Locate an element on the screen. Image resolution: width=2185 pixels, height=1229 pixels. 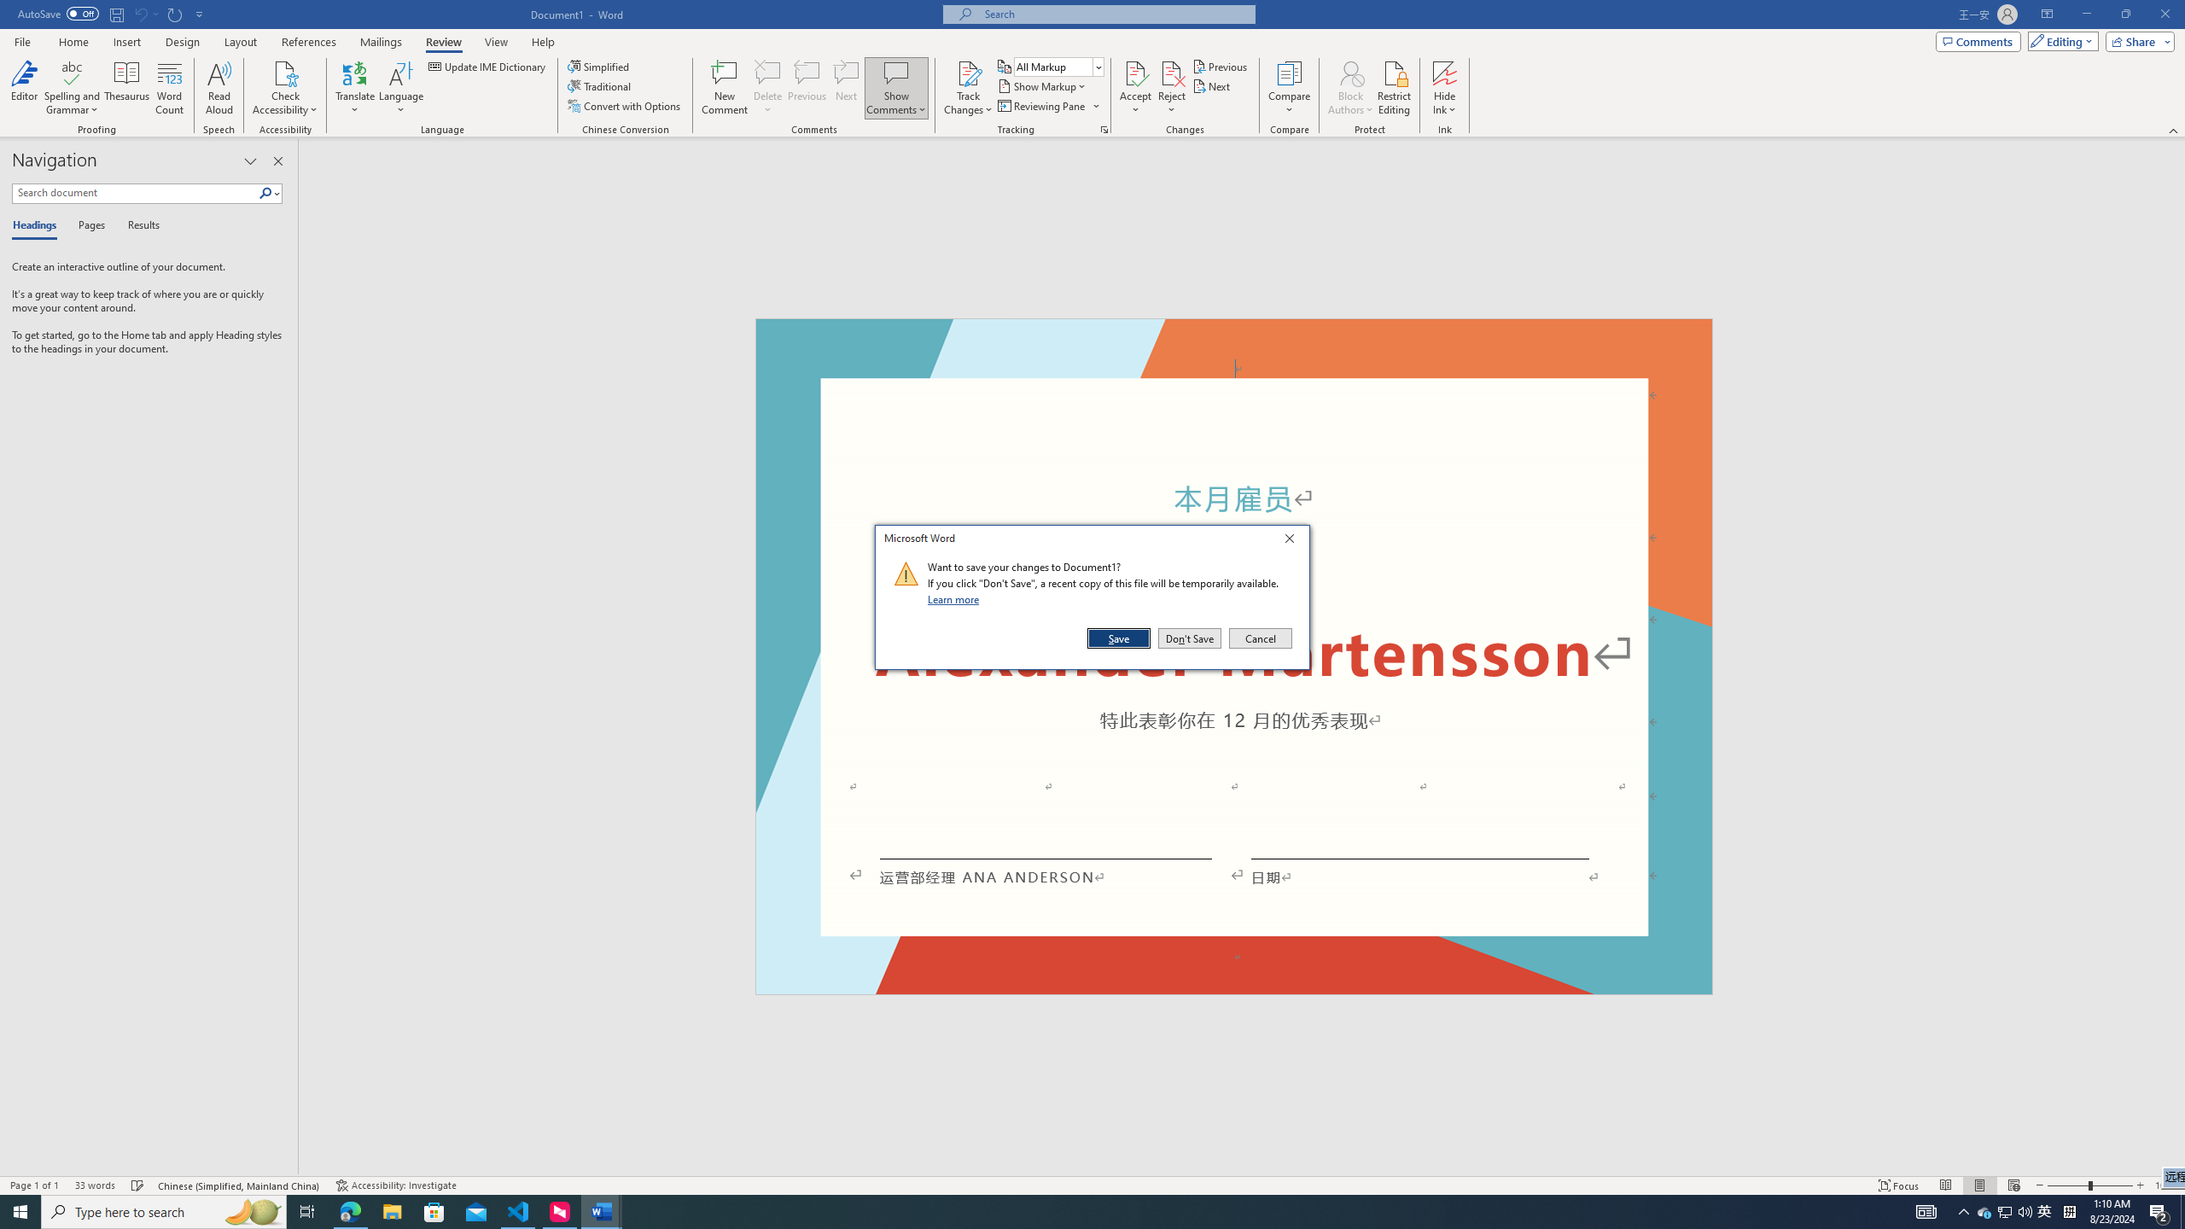
Language is located at coordinates (401, 88).